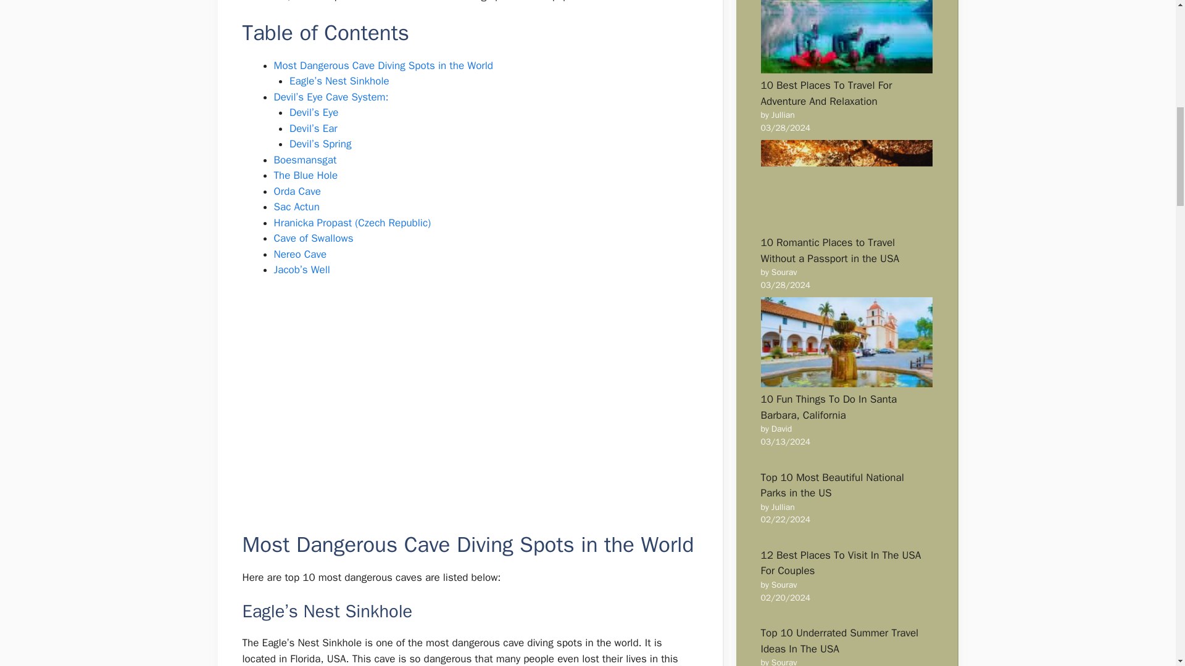 This screenshot has height=666, width=1185. Describe the element at coordinates (296, 207) in the screenshot. I see `Sac Actun` at that location.